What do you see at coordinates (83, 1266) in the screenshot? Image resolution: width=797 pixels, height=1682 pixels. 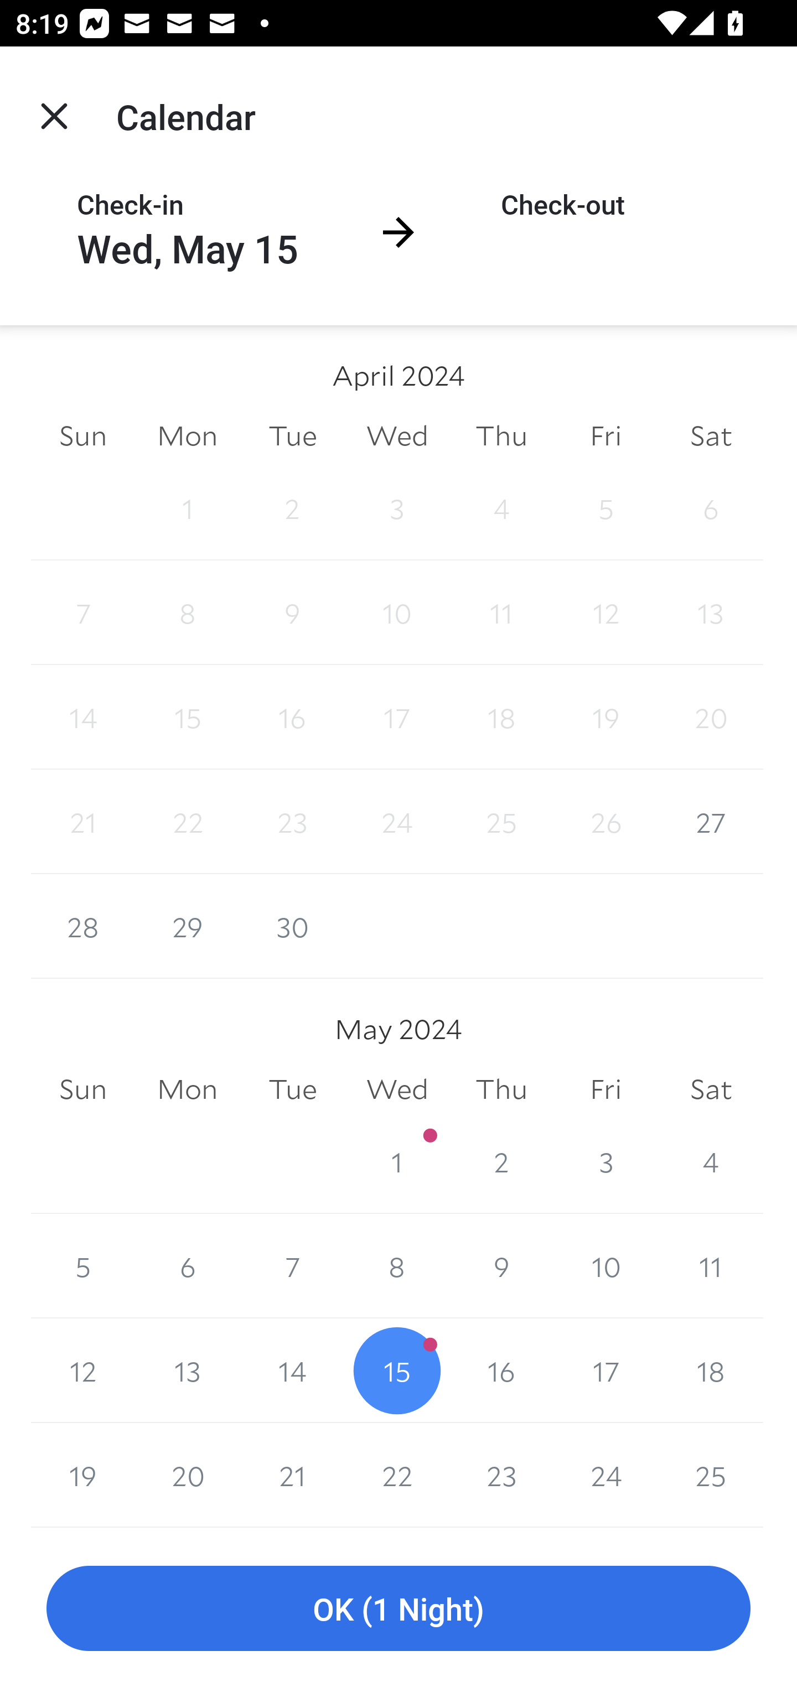 I see `5 5 May 2024` at bounding box center [83, 1266].